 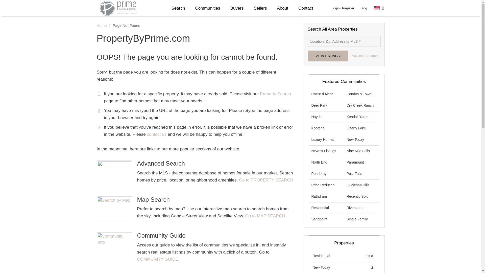 What do you see at coordinates (379, 8) in the screenshot?
I see `Select Language` at bounding box center [379, 8].